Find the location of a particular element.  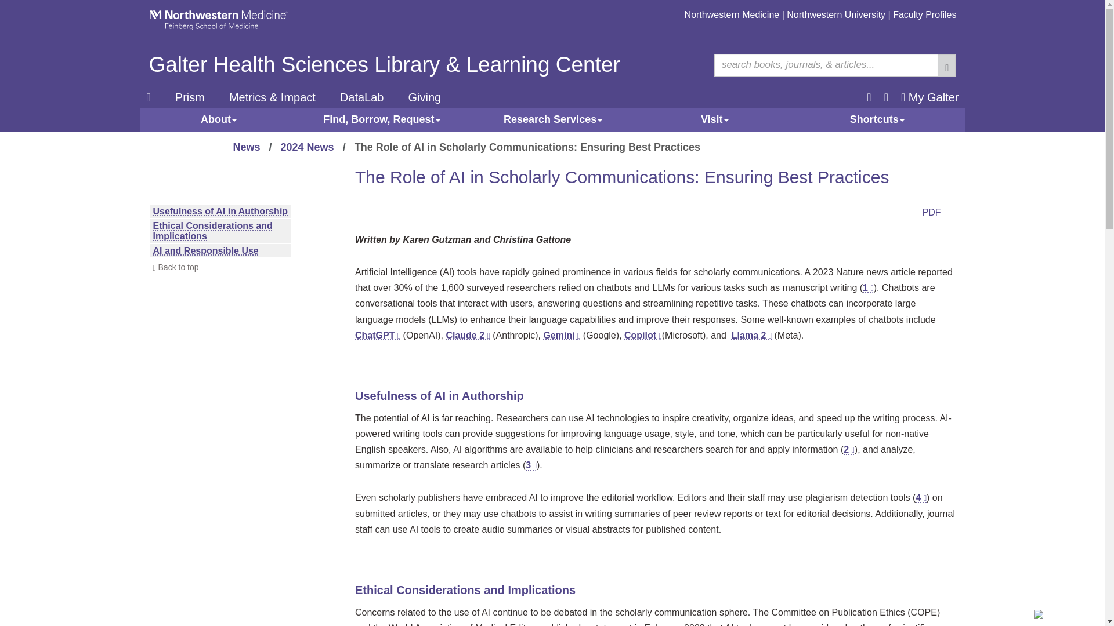

Find, Borrow, Request is located at coordinates (381, 119).